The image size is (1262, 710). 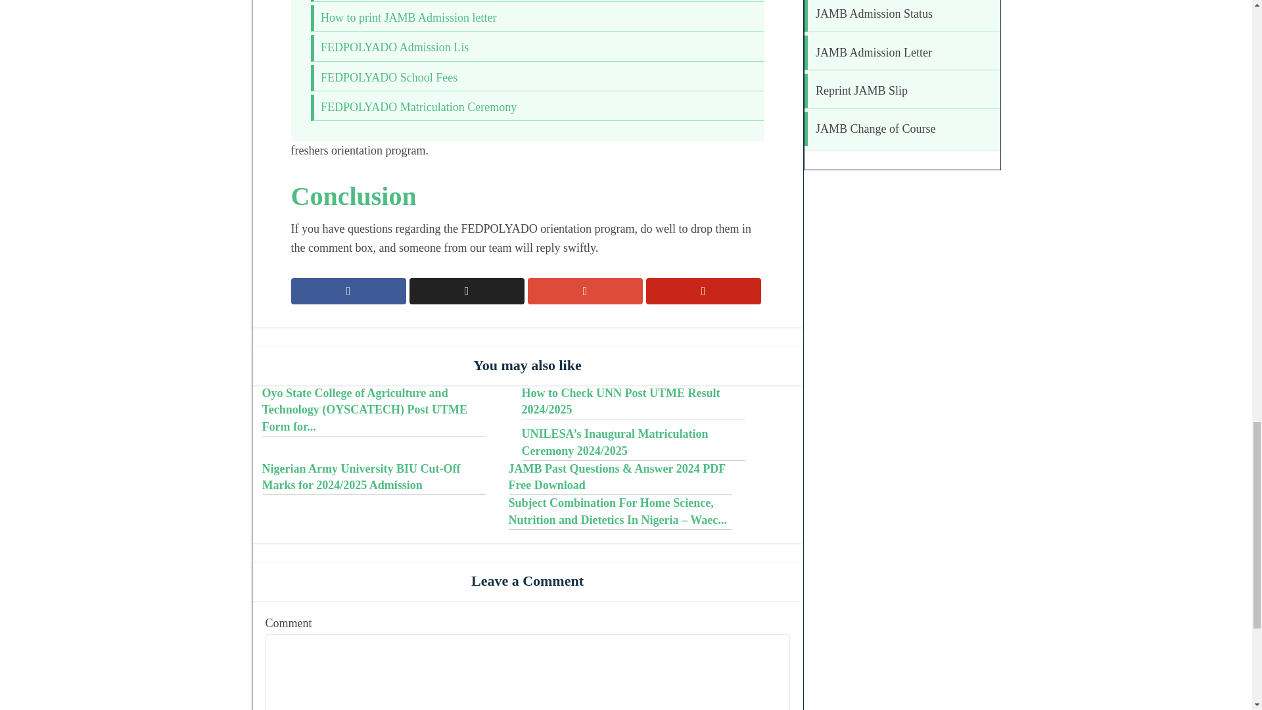 I want to click on FEDPOLYADO School Fees, so click(x=388, y=78).